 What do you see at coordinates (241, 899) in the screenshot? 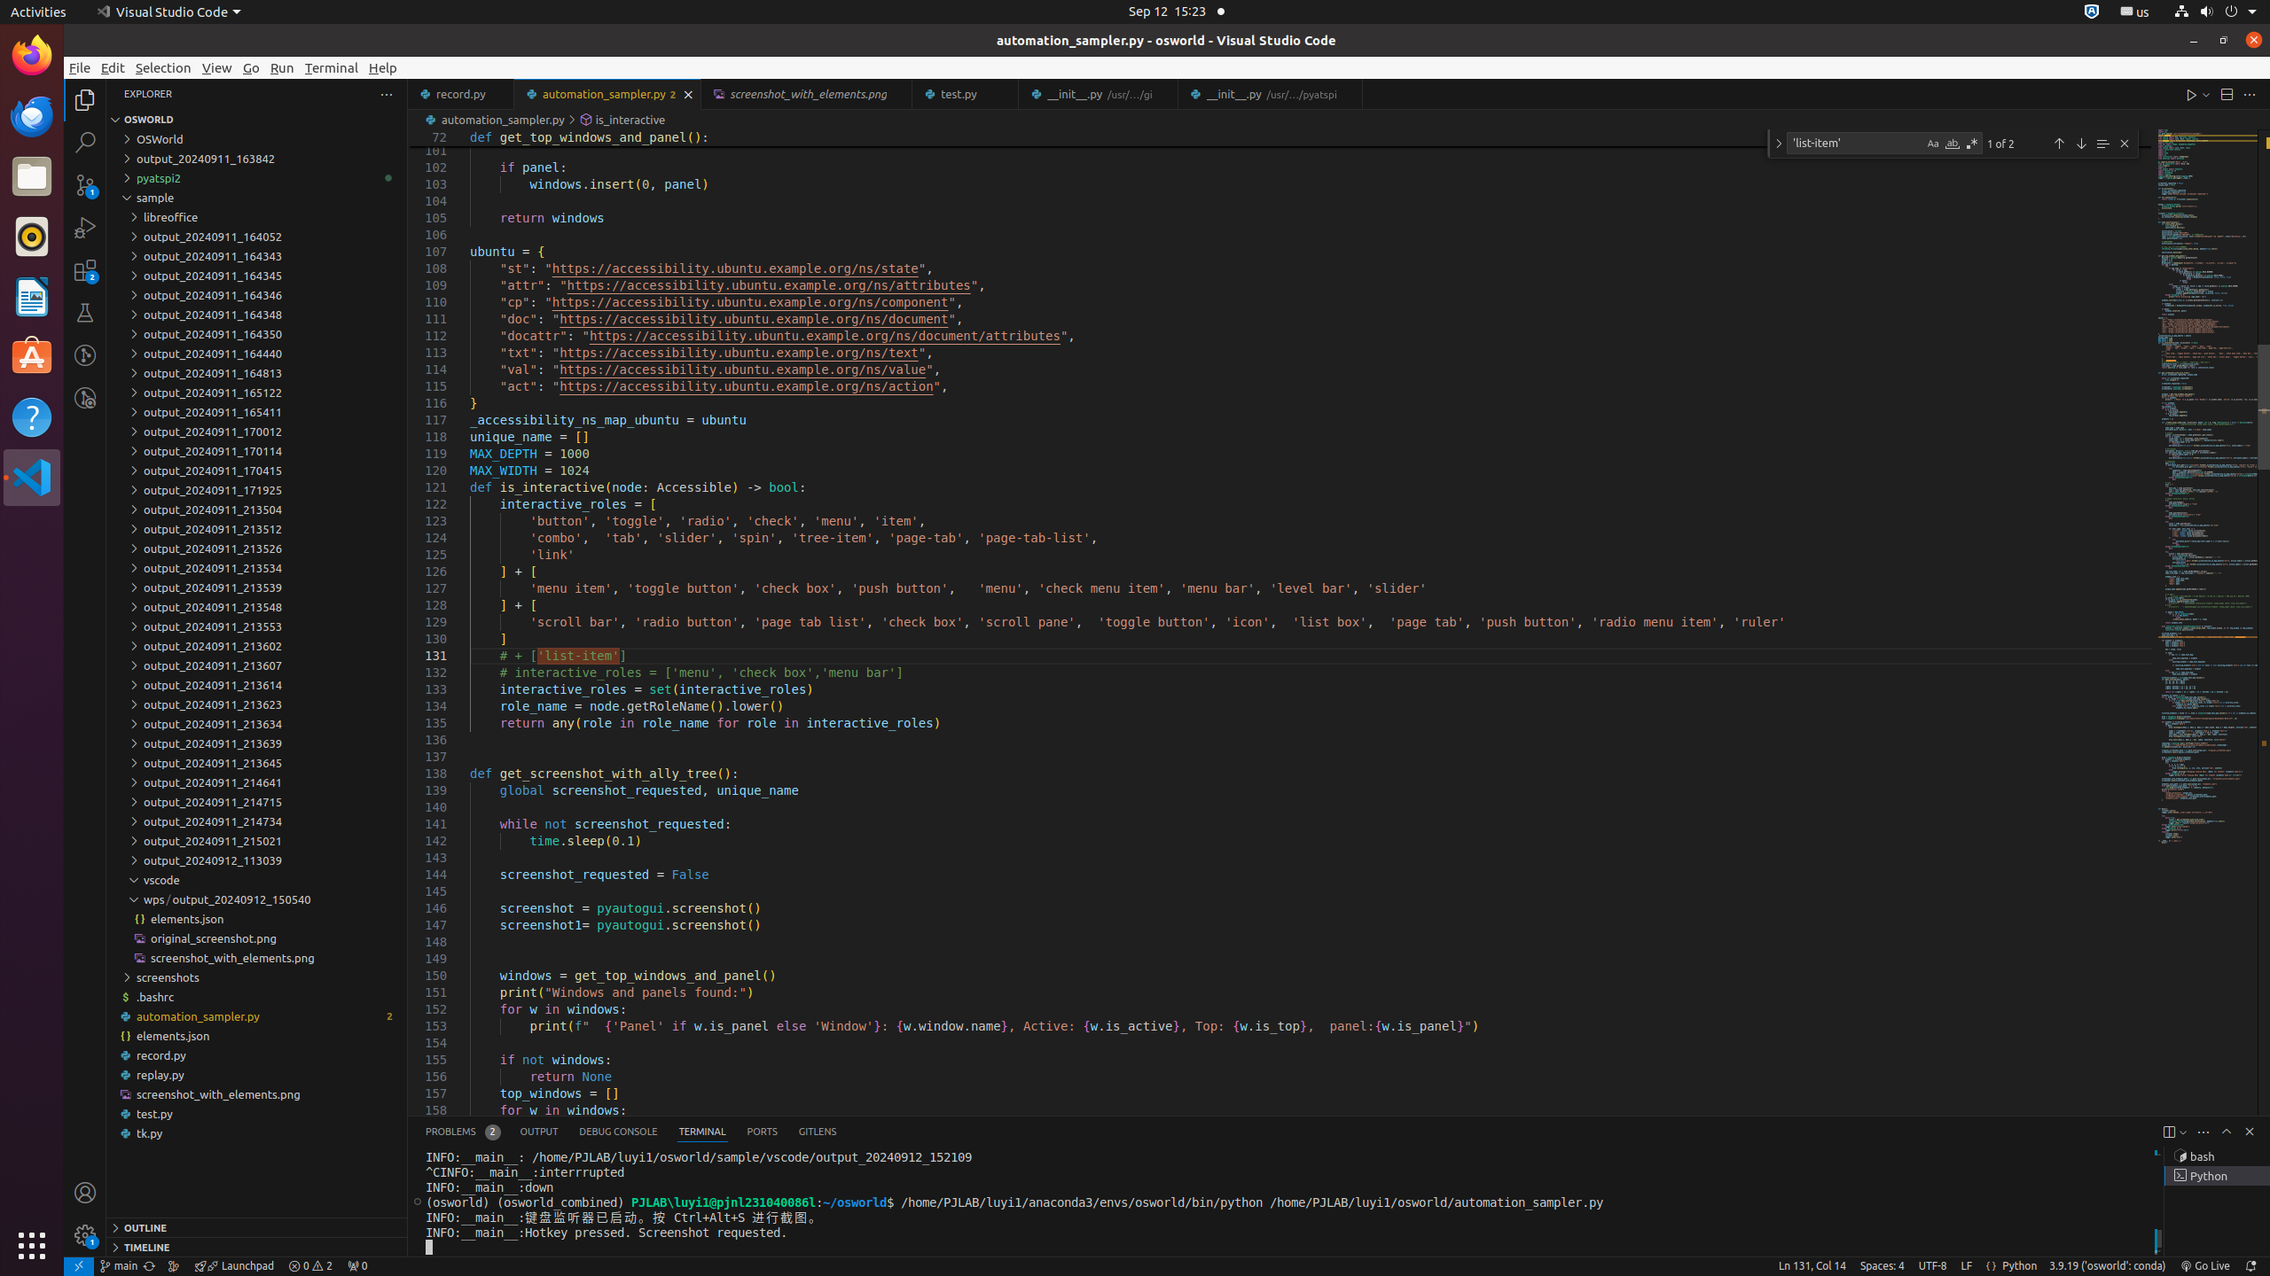
I see `output_20240912_150540, compact, wps` at bounding box center [241, 899].